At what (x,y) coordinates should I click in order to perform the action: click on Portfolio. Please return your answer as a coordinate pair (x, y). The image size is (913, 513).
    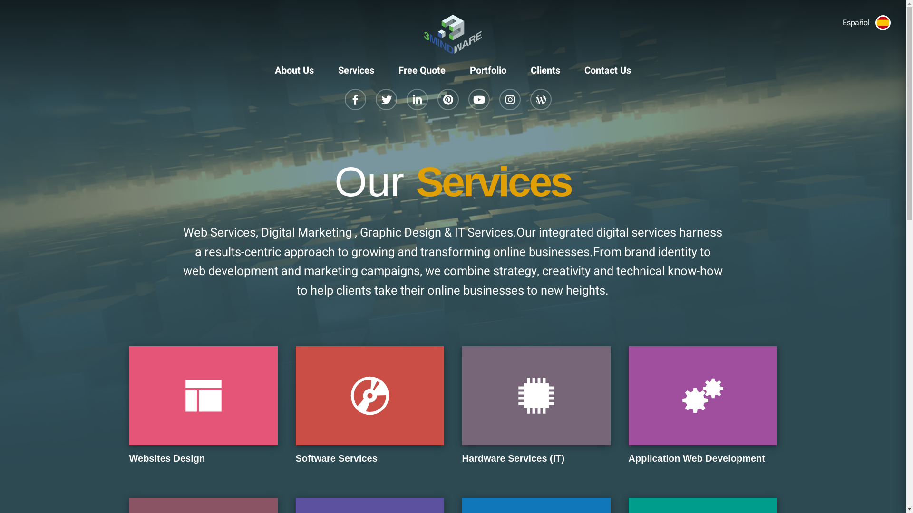
    Looking at the image, I should click on (488, 66).